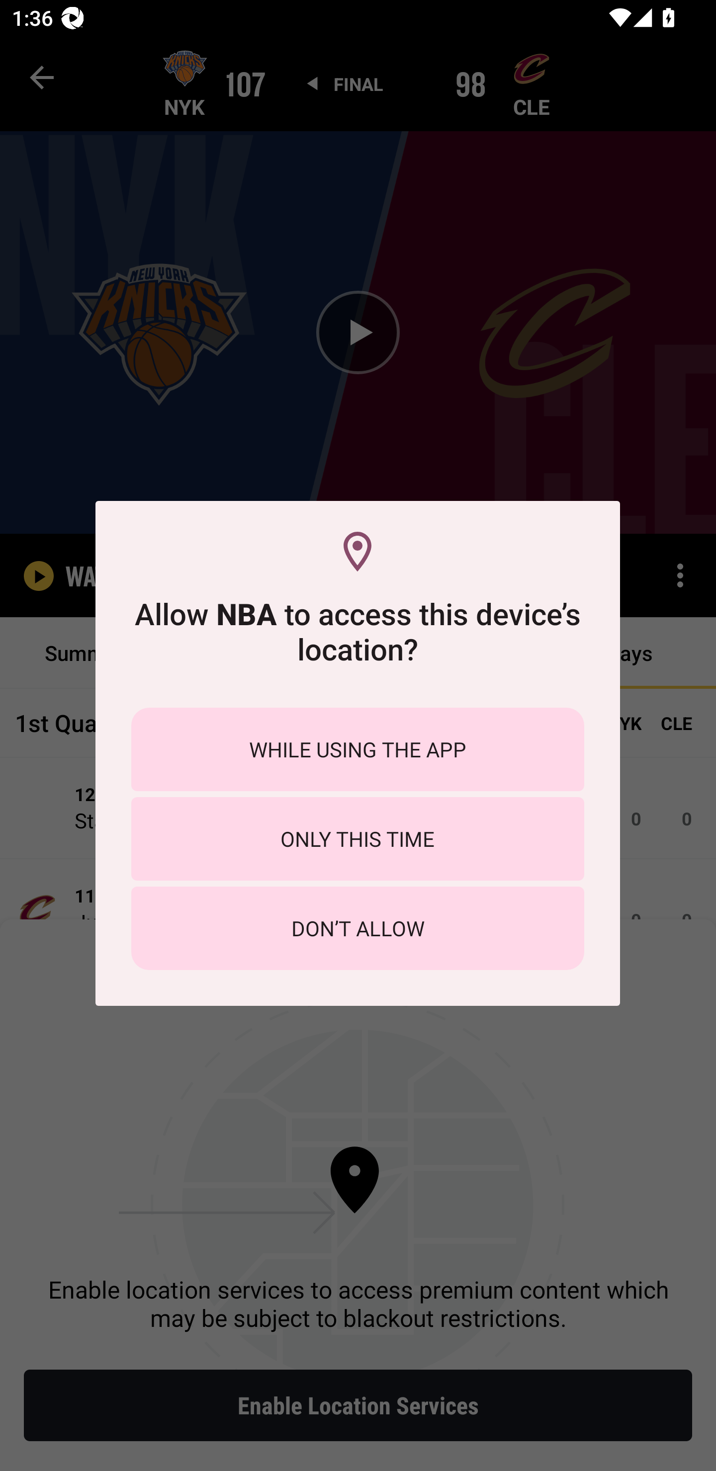 The height and width of the screenshot is (1471, 716). Describe the element at coordinates (358, 839) in the screenshot. I see `ONLY THIS TIME` at that location.